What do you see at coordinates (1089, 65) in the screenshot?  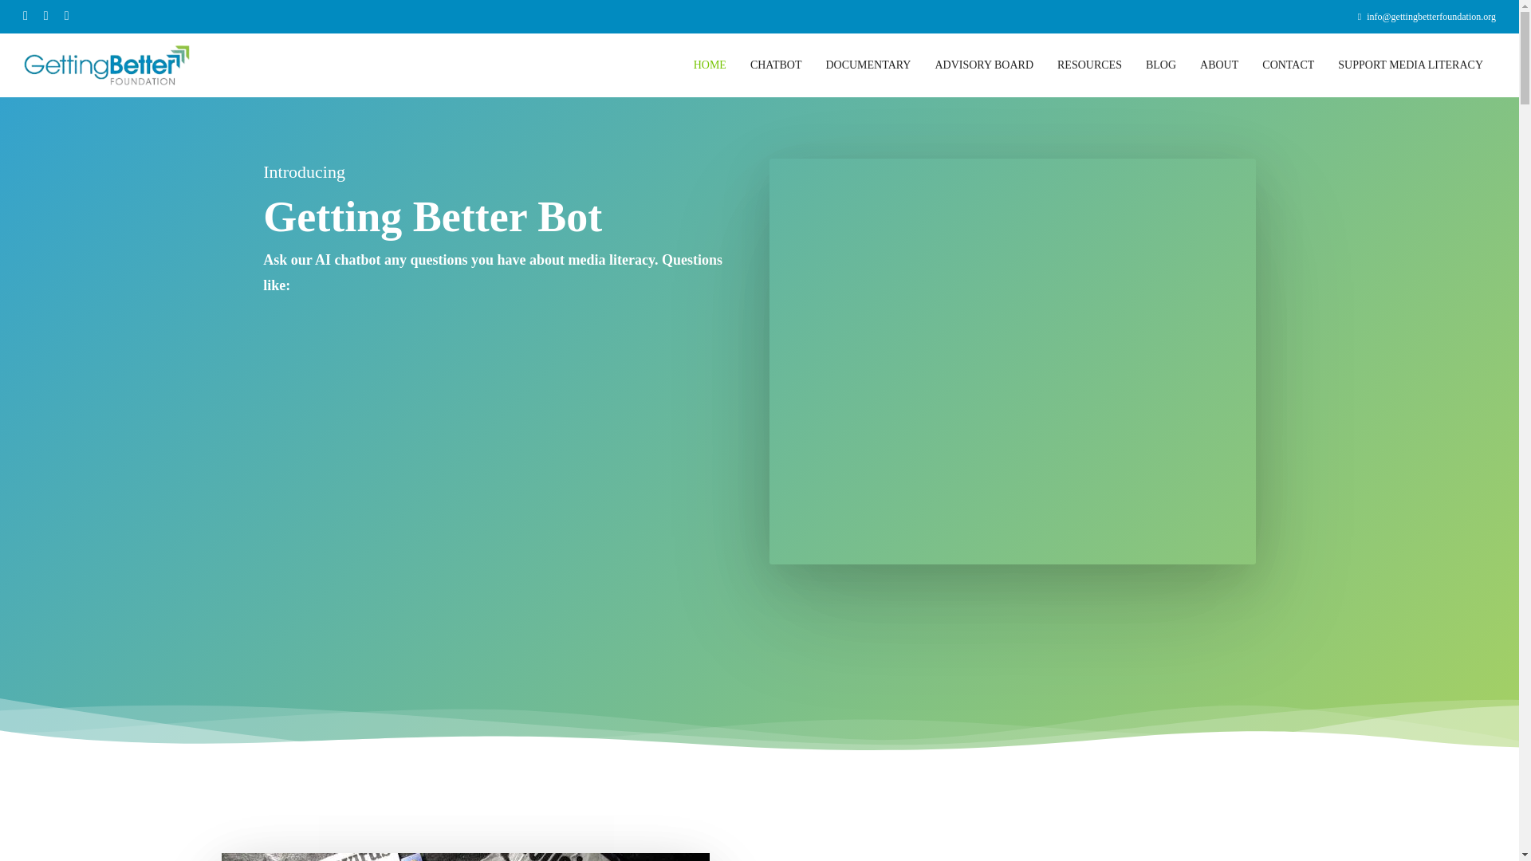 I see `RESOURCES` at bounding box center [1089, 65].